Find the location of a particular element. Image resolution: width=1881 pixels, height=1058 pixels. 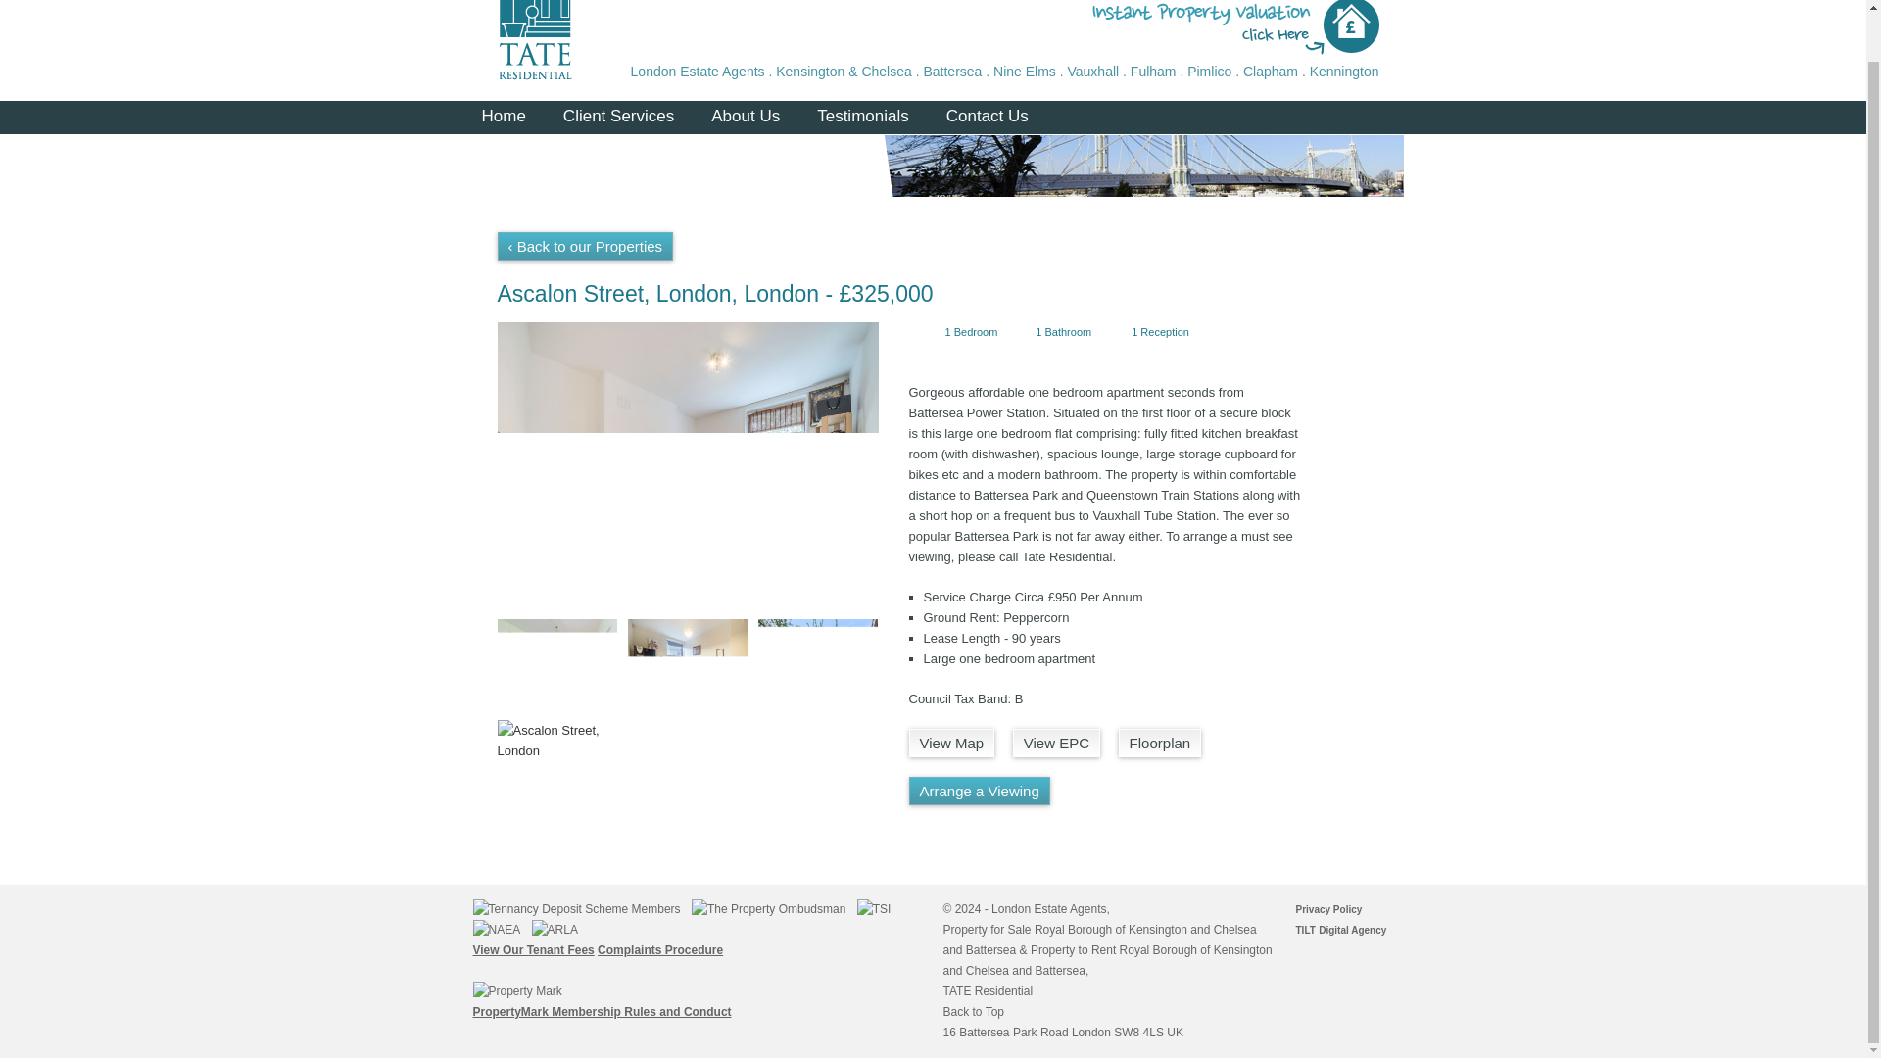

PropertyMark Membership Rules and Conduct is located at coordinates (602, 1012).